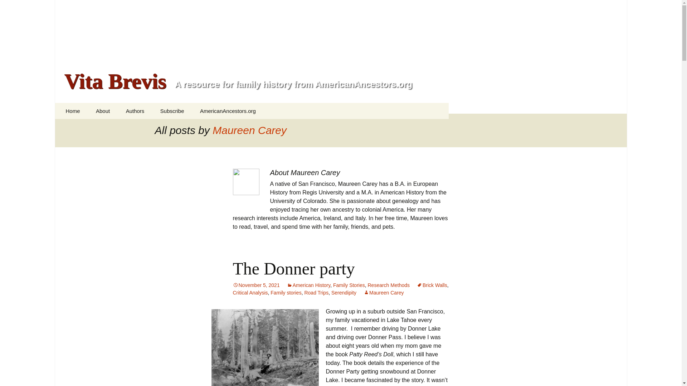 This screenshot has width=687, height=386. What do you see at coordinates (102, 111) in the screenshot?
I see `About` at bounding box center [102, 111].